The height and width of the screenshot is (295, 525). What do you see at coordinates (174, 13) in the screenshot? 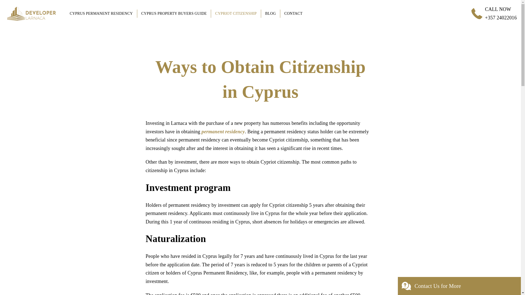
I see `CYPRUS PROPERTY BUYERS GUIDE` at bounding box center [174, 13].